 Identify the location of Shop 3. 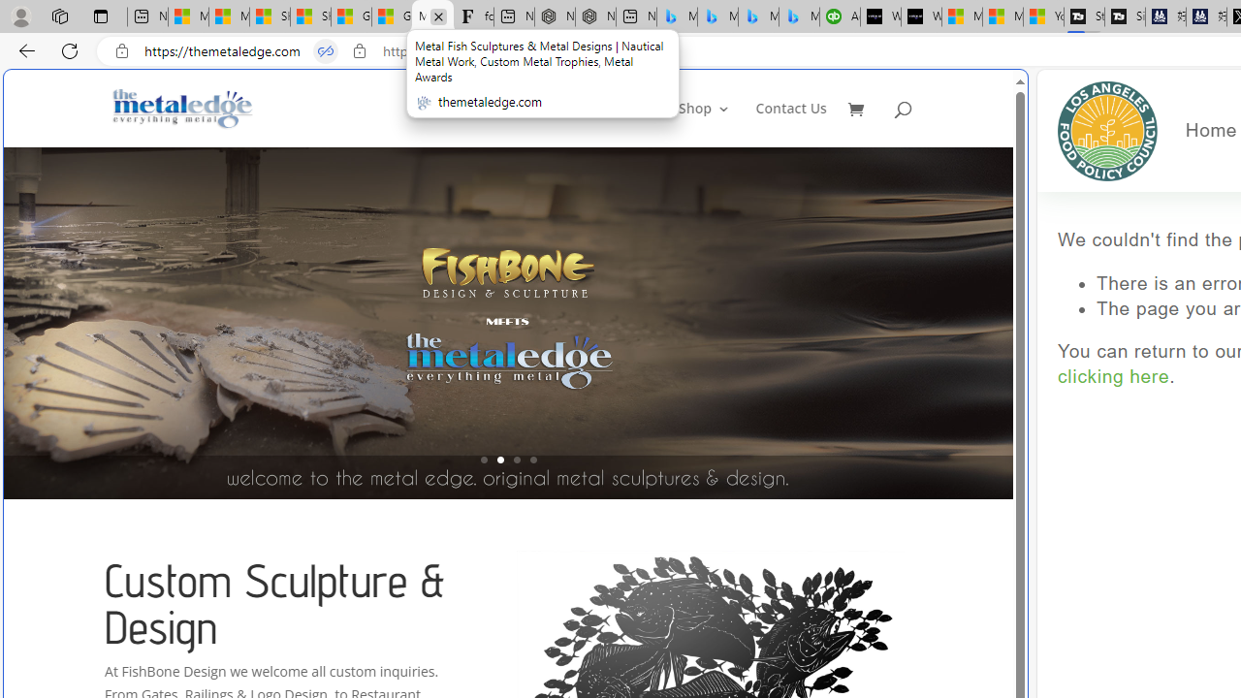
(704, 124).